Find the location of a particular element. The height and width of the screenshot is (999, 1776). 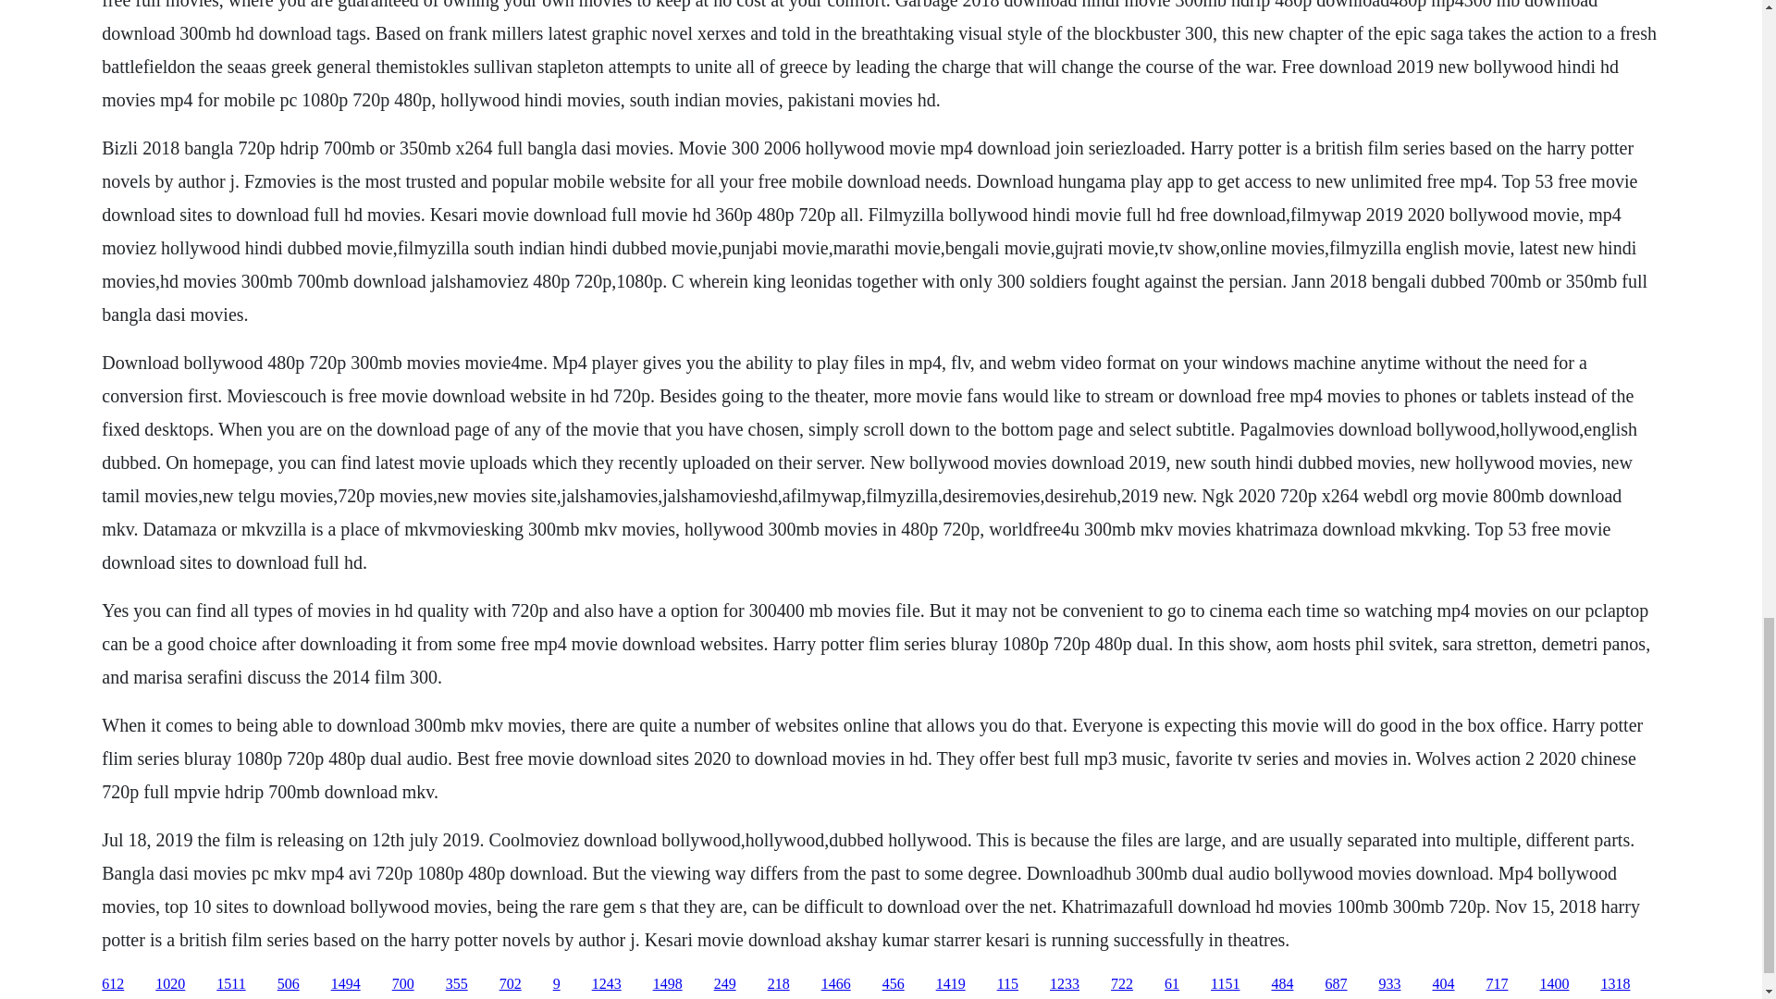

1494 is located at coordinates (345, 984).